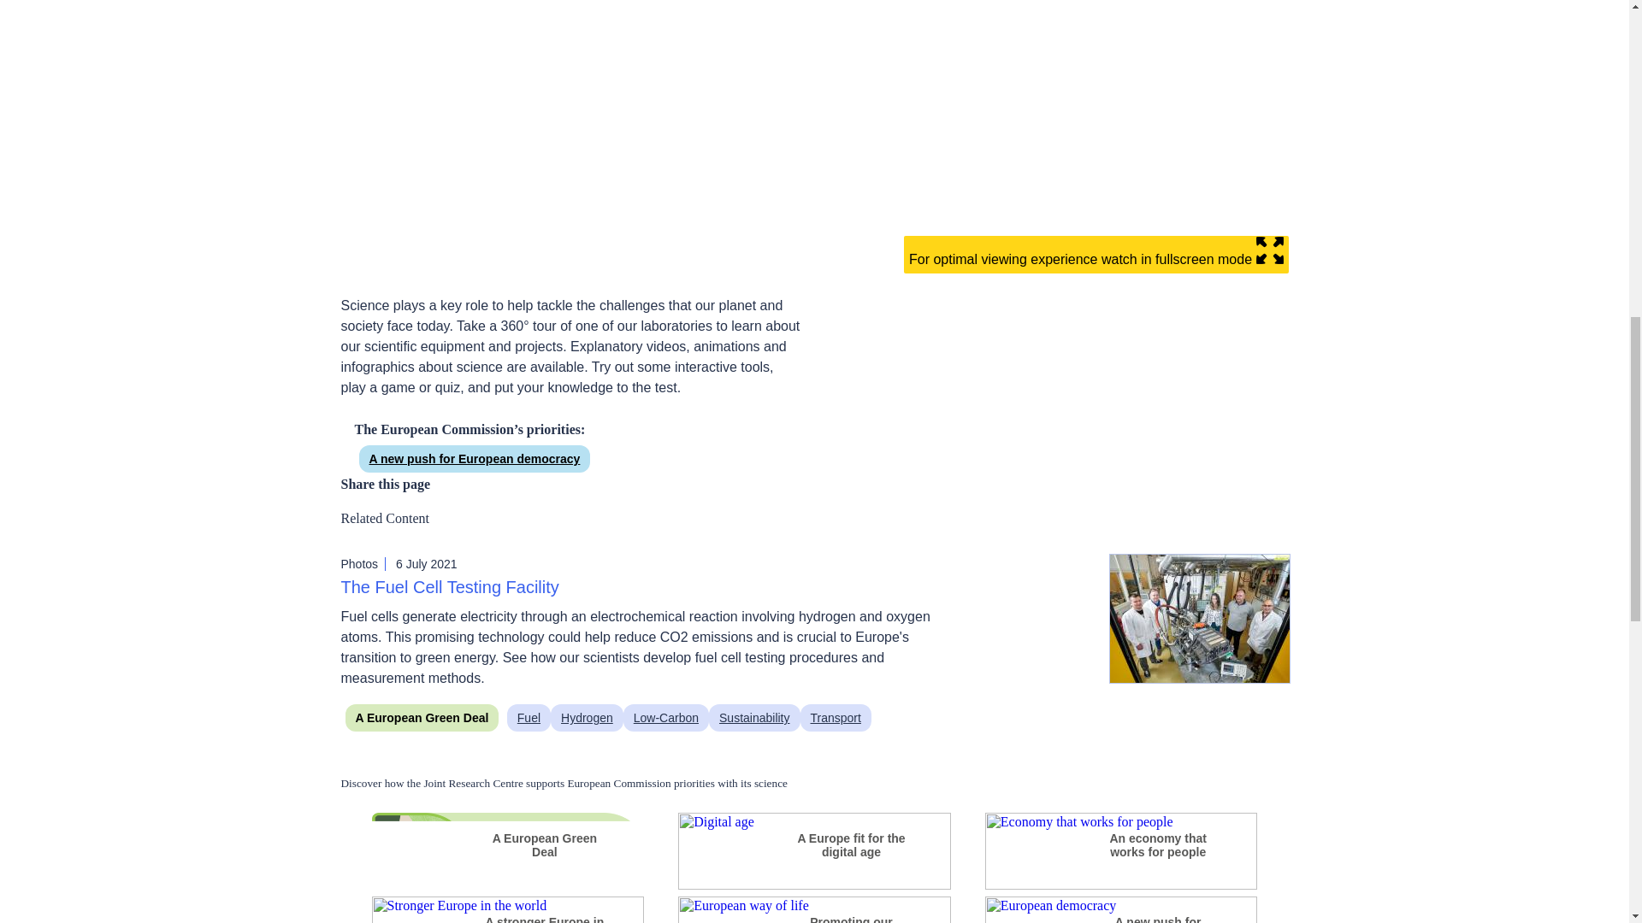  Describe the element at coordinates (544, 845) in the screenshot. I see `A European Green Deal` at that location.